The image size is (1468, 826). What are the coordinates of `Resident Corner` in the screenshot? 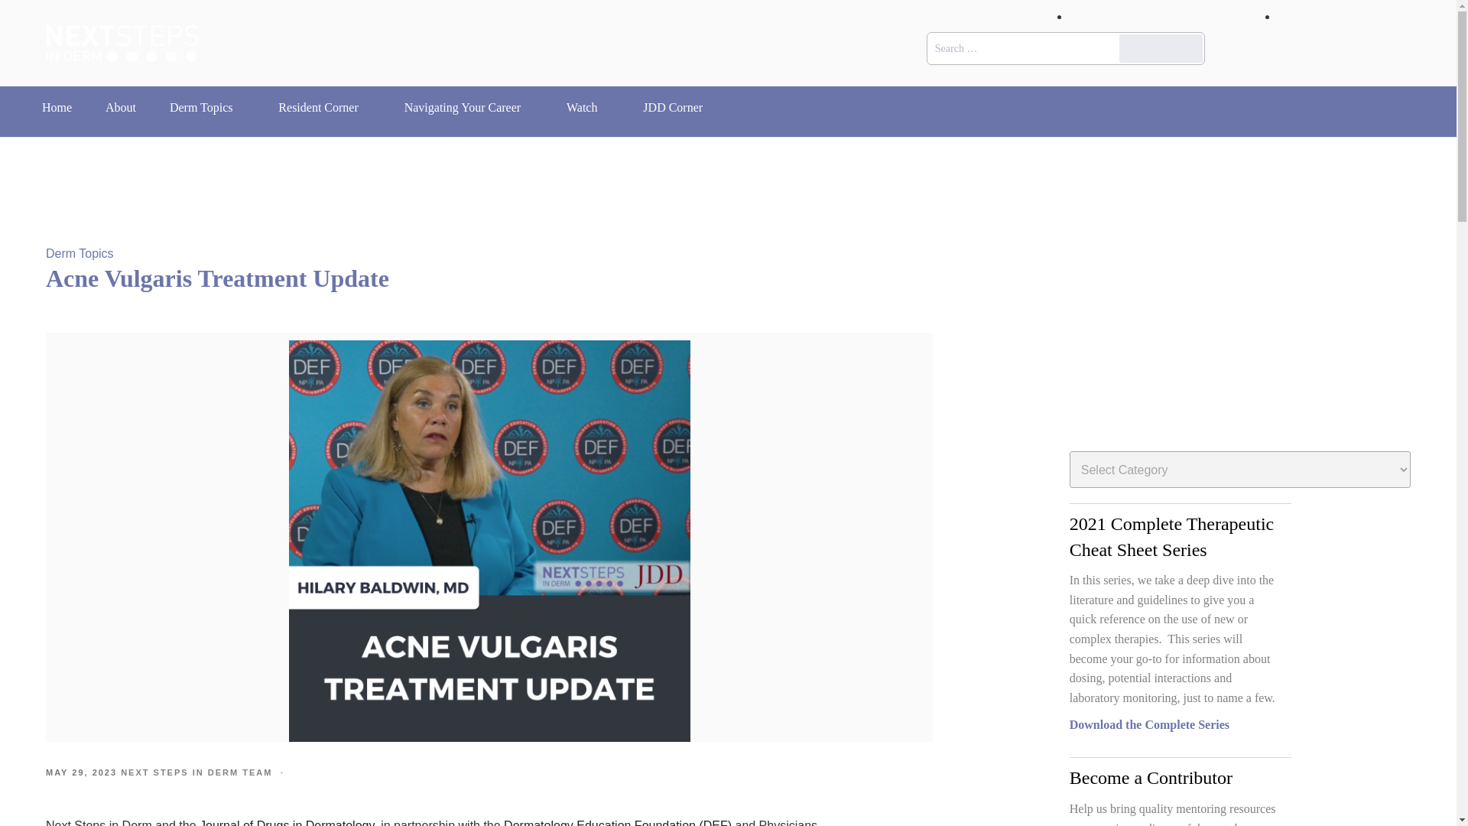 It's located at (323, 107).